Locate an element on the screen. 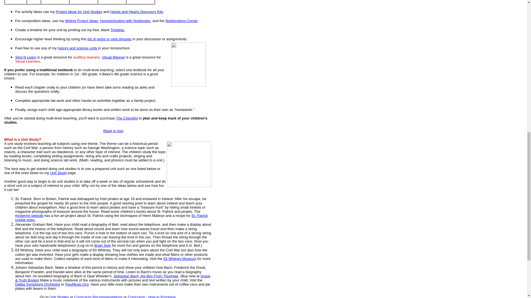 This screenshot has width=531, height=298. list of verbs or verb phrases is located at coordinates (110, 39).